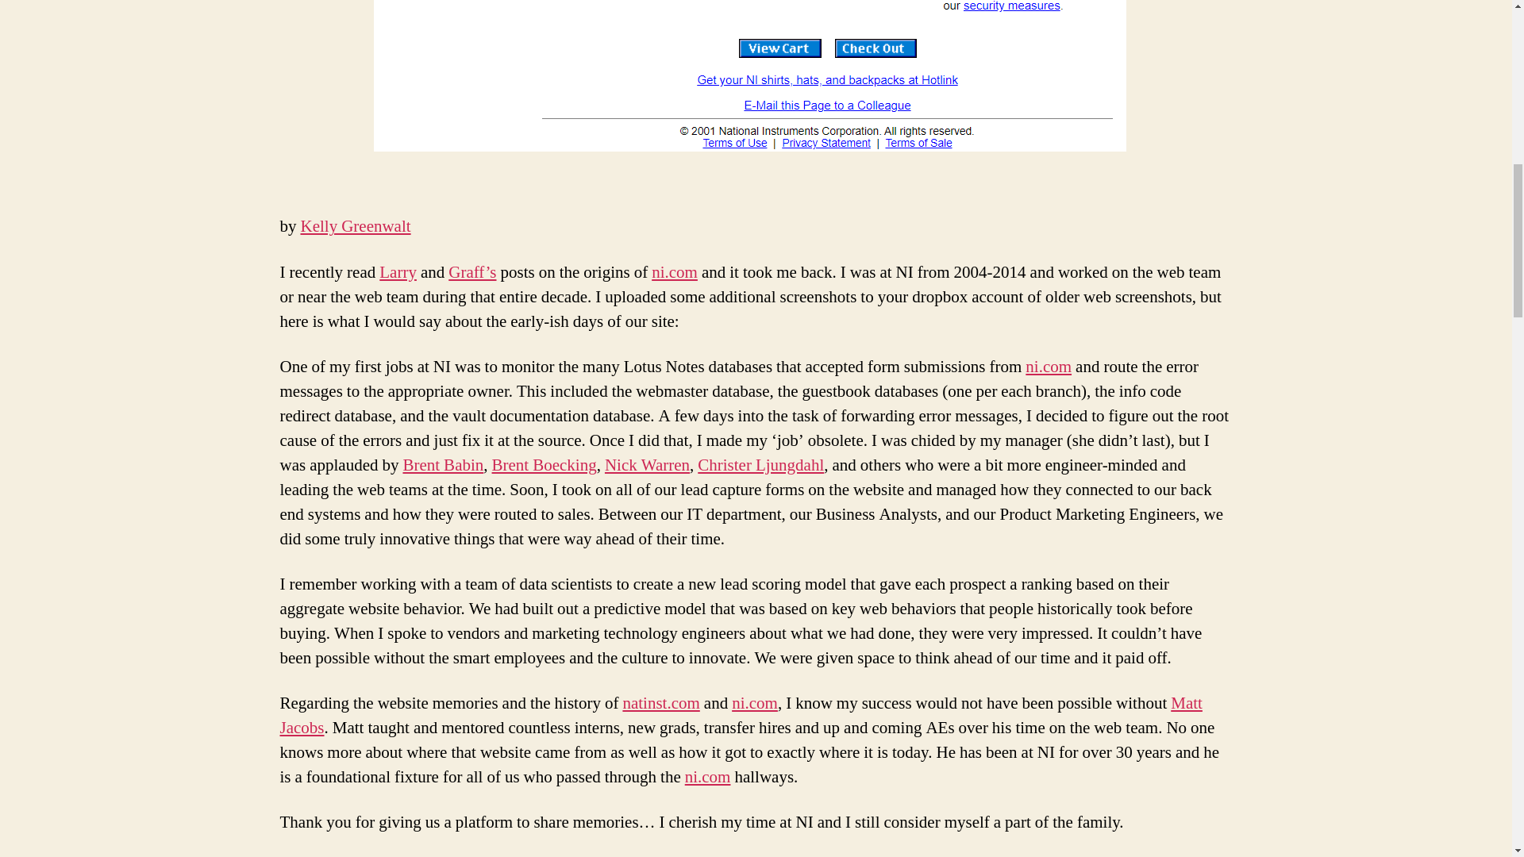 The width and height of the screenshot is (1524, 857). What do you see at coordinates (740, 715) in the screenshot?
I see `Matt Jacobs` at bounding box center [740, 715].